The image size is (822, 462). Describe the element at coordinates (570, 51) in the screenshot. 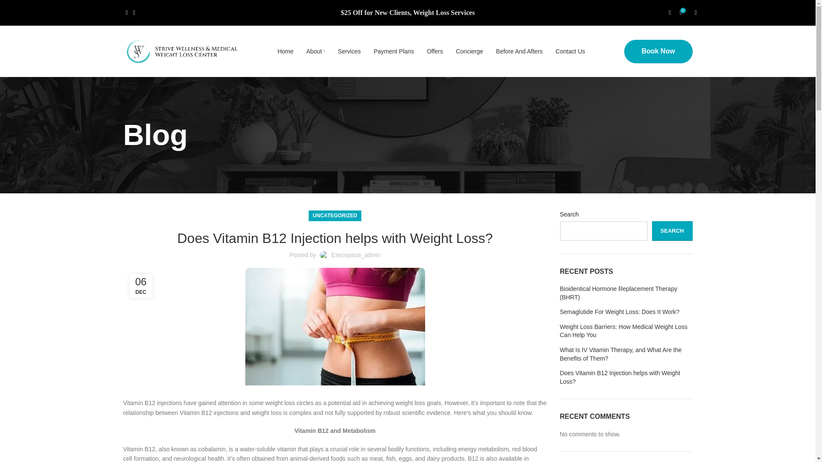

I see `Contact Us` at that location.